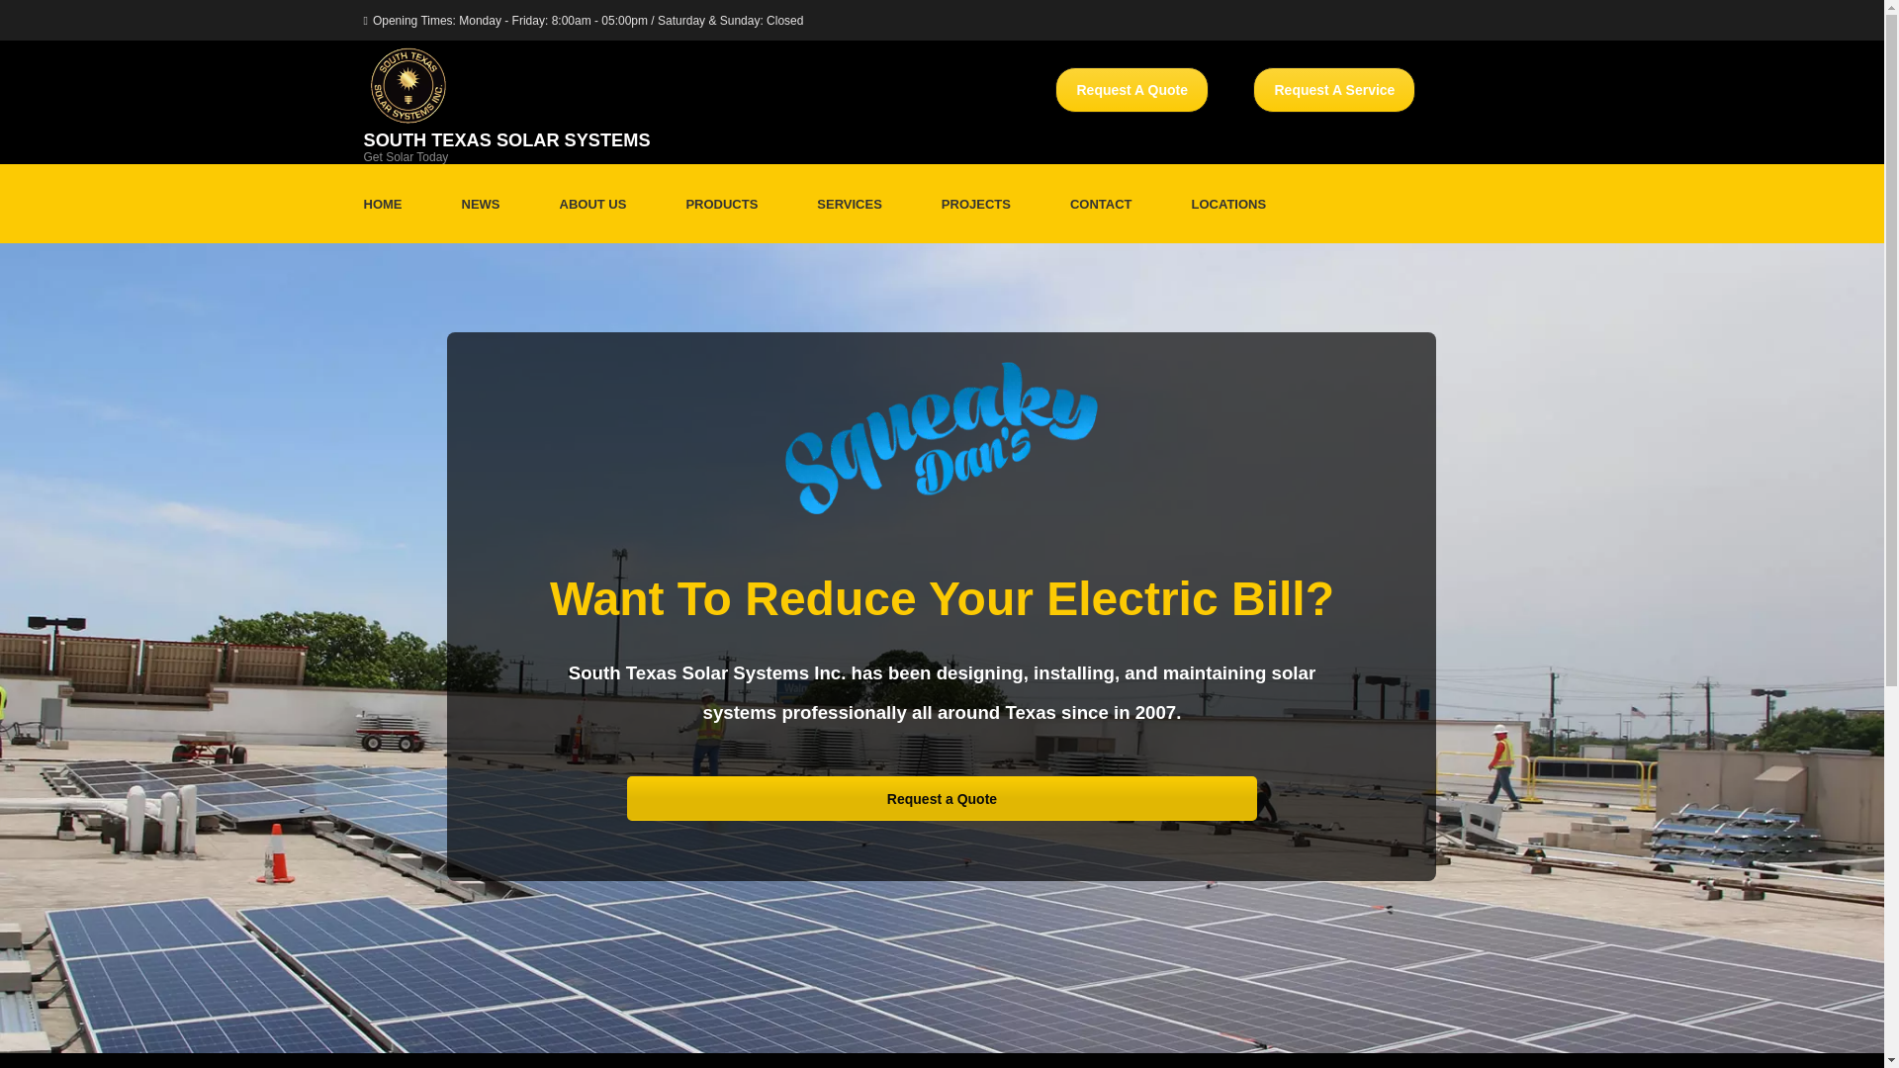  Describe the element at coordinates (1101, 204) in the screenshot. I see `CONTACT` at that location.